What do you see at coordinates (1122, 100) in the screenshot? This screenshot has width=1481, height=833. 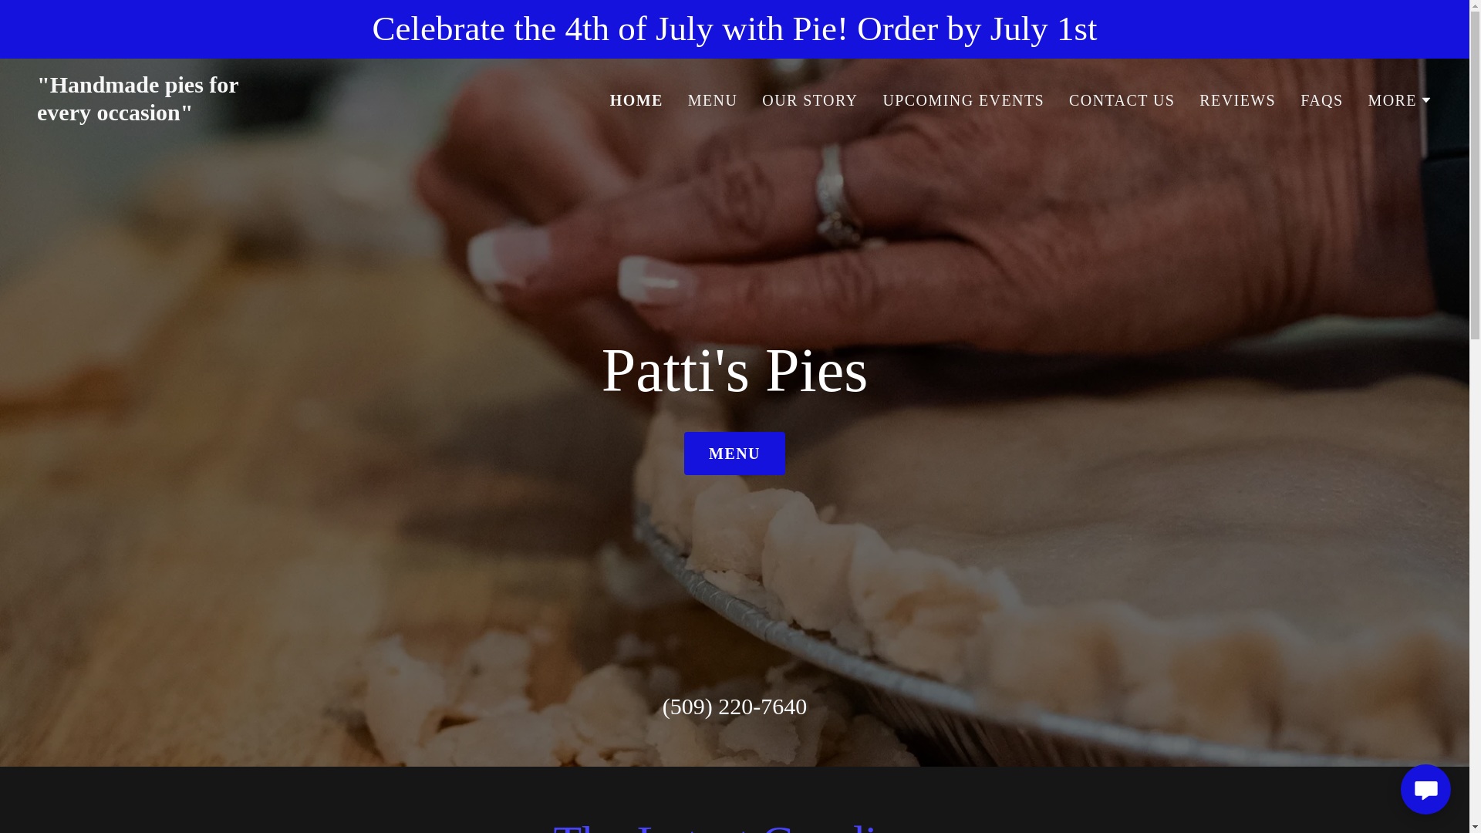 I see `HOME` at bounding box center [1122, 100].